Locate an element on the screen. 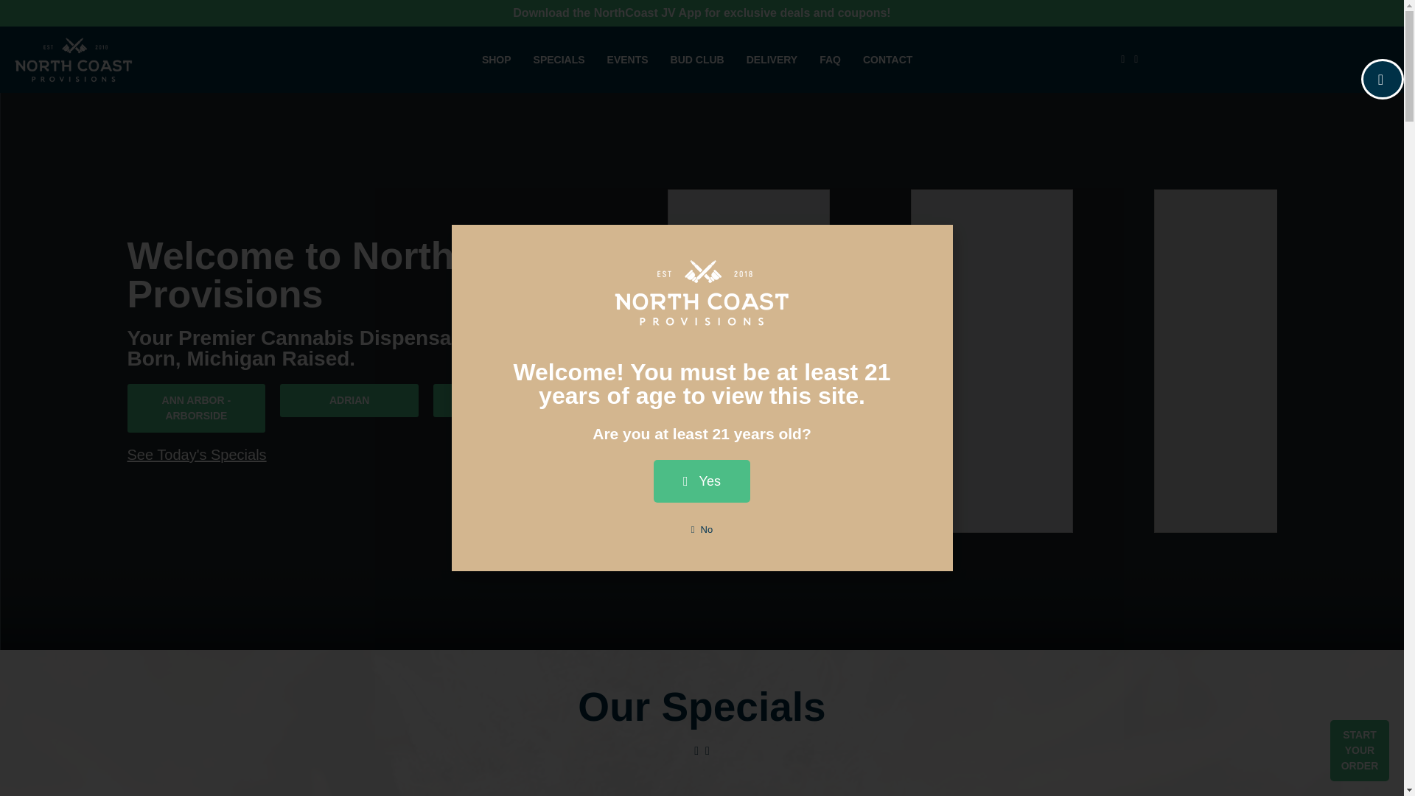 The image size is (1415, 796). See Today's Specials is located at coordinates (196, 454).